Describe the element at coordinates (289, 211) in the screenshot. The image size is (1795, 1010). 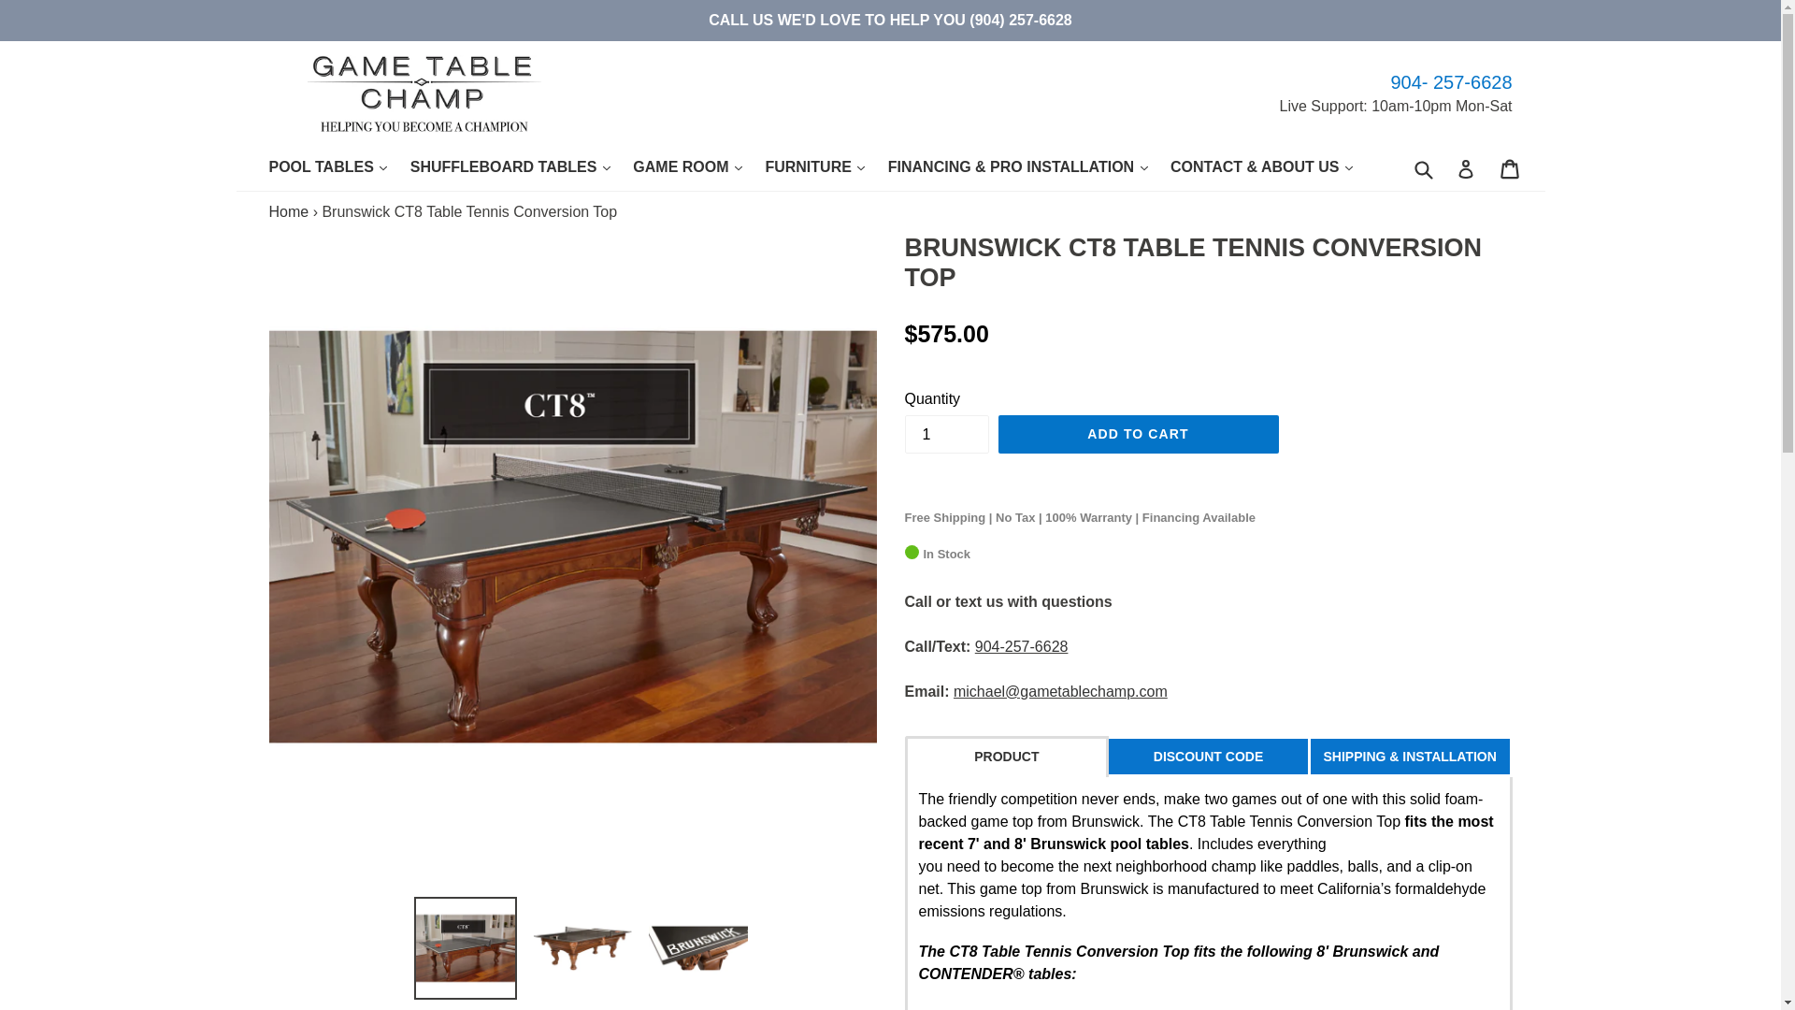
I see `Home` at that location.